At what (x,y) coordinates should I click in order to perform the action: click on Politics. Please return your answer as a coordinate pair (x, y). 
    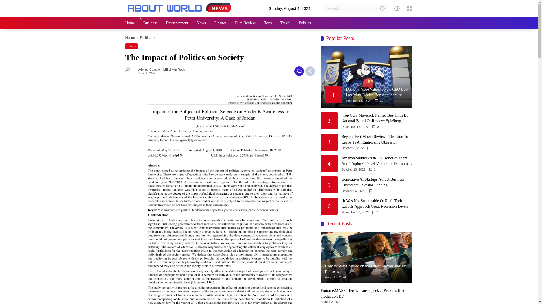
    Looking at the image, I should click on (305, 23).